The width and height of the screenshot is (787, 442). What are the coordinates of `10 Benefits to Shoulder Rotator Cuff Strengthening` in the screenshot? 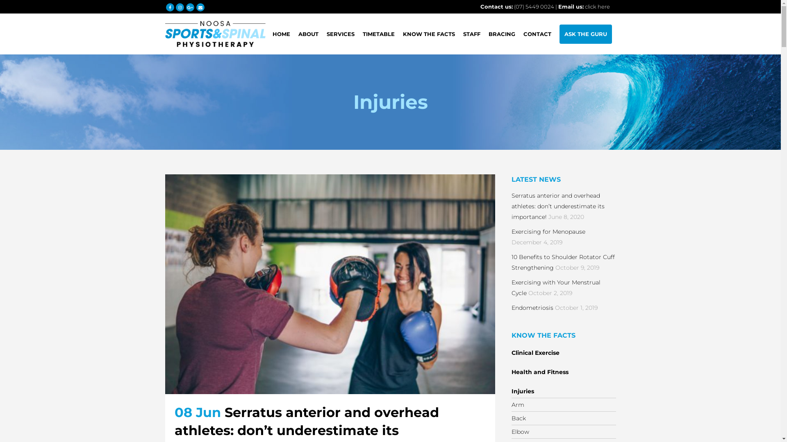 It's located at (563, 262).